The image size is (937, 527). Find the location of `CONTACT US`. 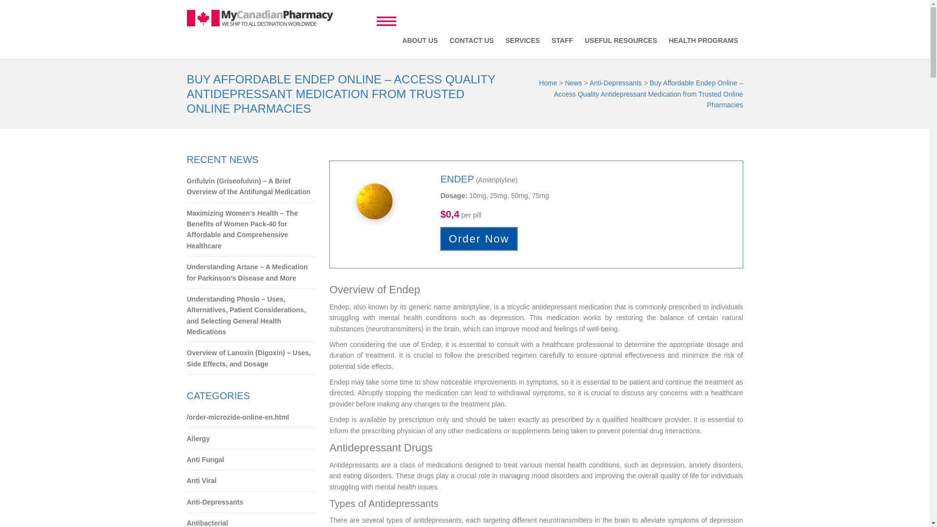

CONTACT US is located at coordinates (471, 40).